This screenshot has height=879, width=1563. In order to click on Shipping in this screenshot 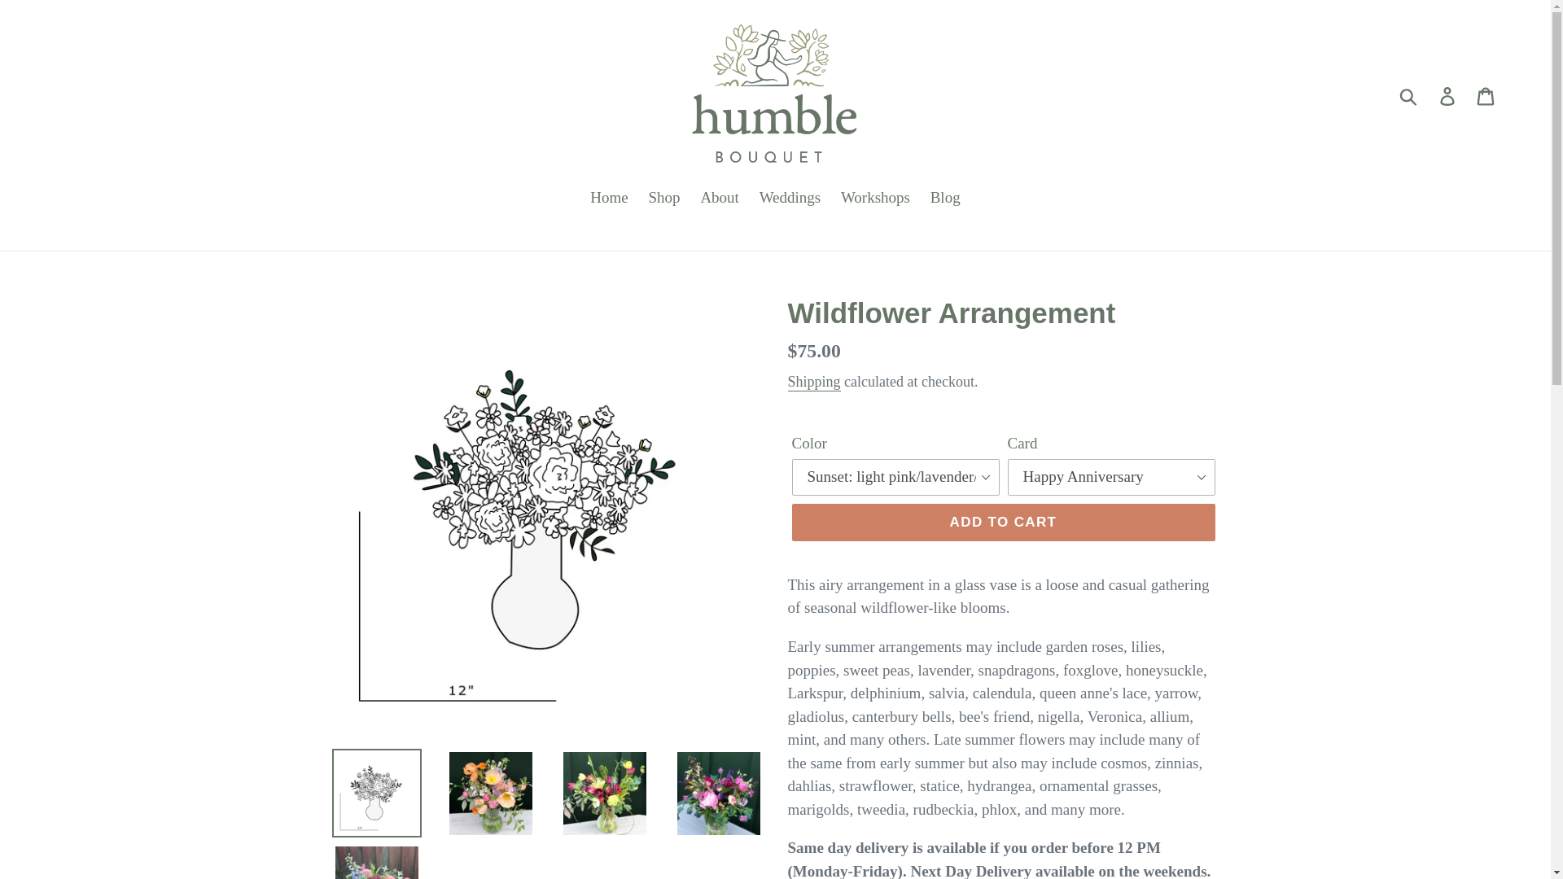, I will do `click(814, 383)`.